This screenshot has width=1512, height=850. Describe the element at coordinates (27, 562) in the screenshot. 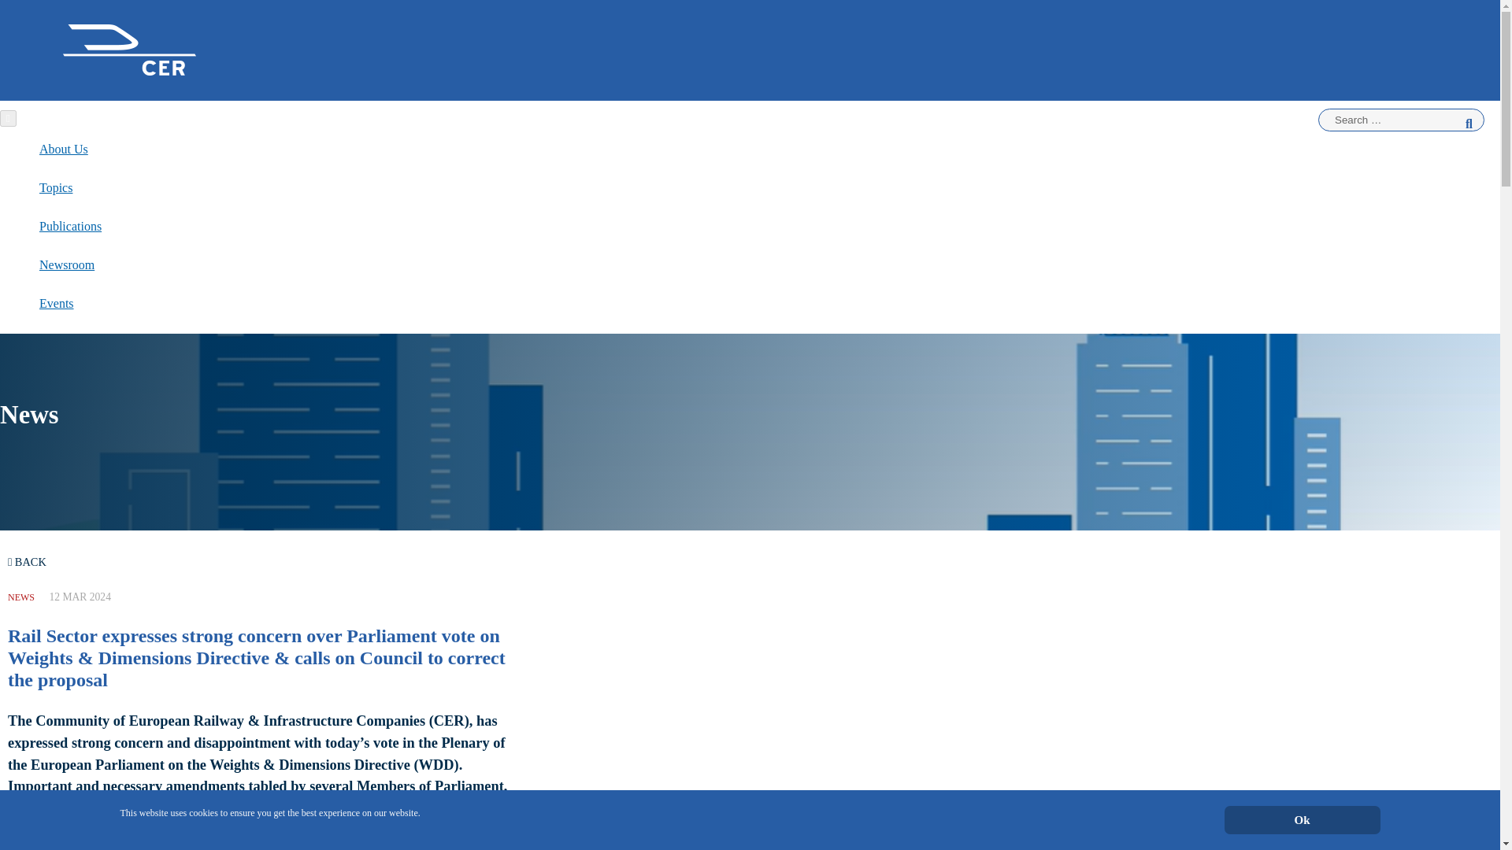

I see `BACK` at that location.